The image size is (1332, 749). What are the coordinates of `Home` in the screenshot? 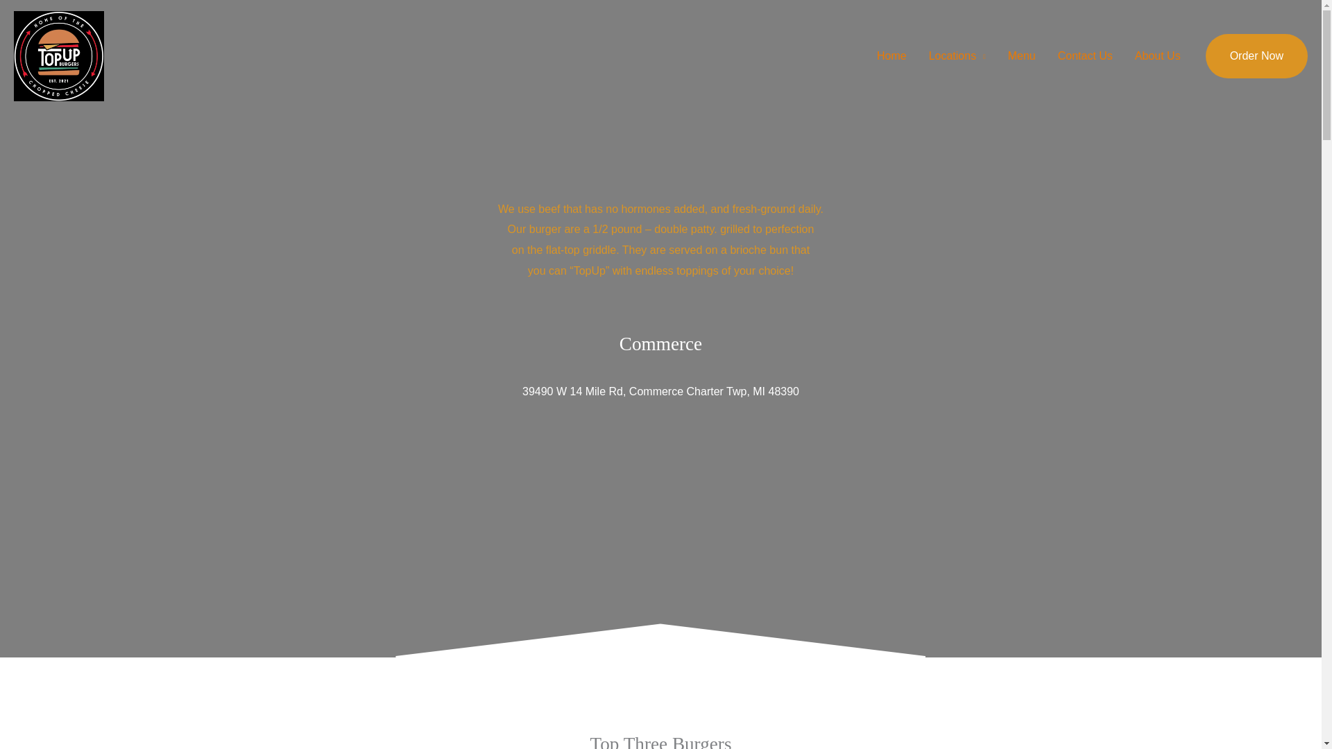 It's located at (891, 55).